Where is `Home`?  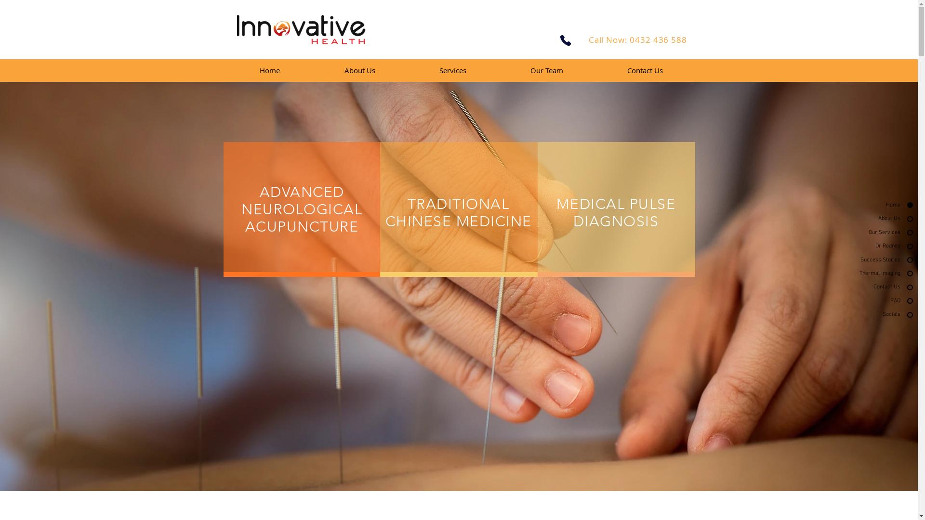
Home is located at coordinates (270, 70).